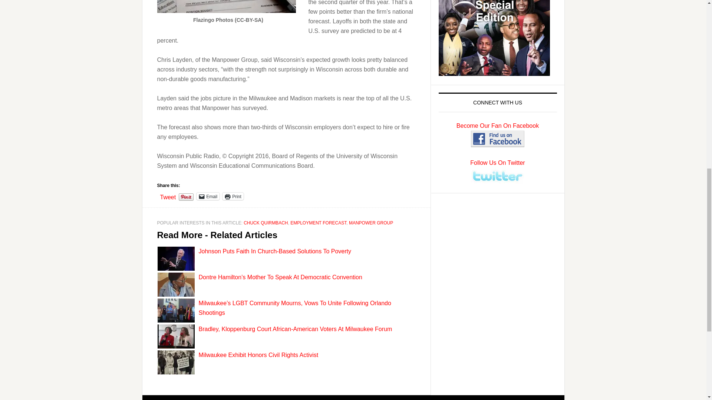 Image resolution: width=712 pixels, height=400 pixels. I want to click on CHUCK QUIRMBACH, so click(266, 223).